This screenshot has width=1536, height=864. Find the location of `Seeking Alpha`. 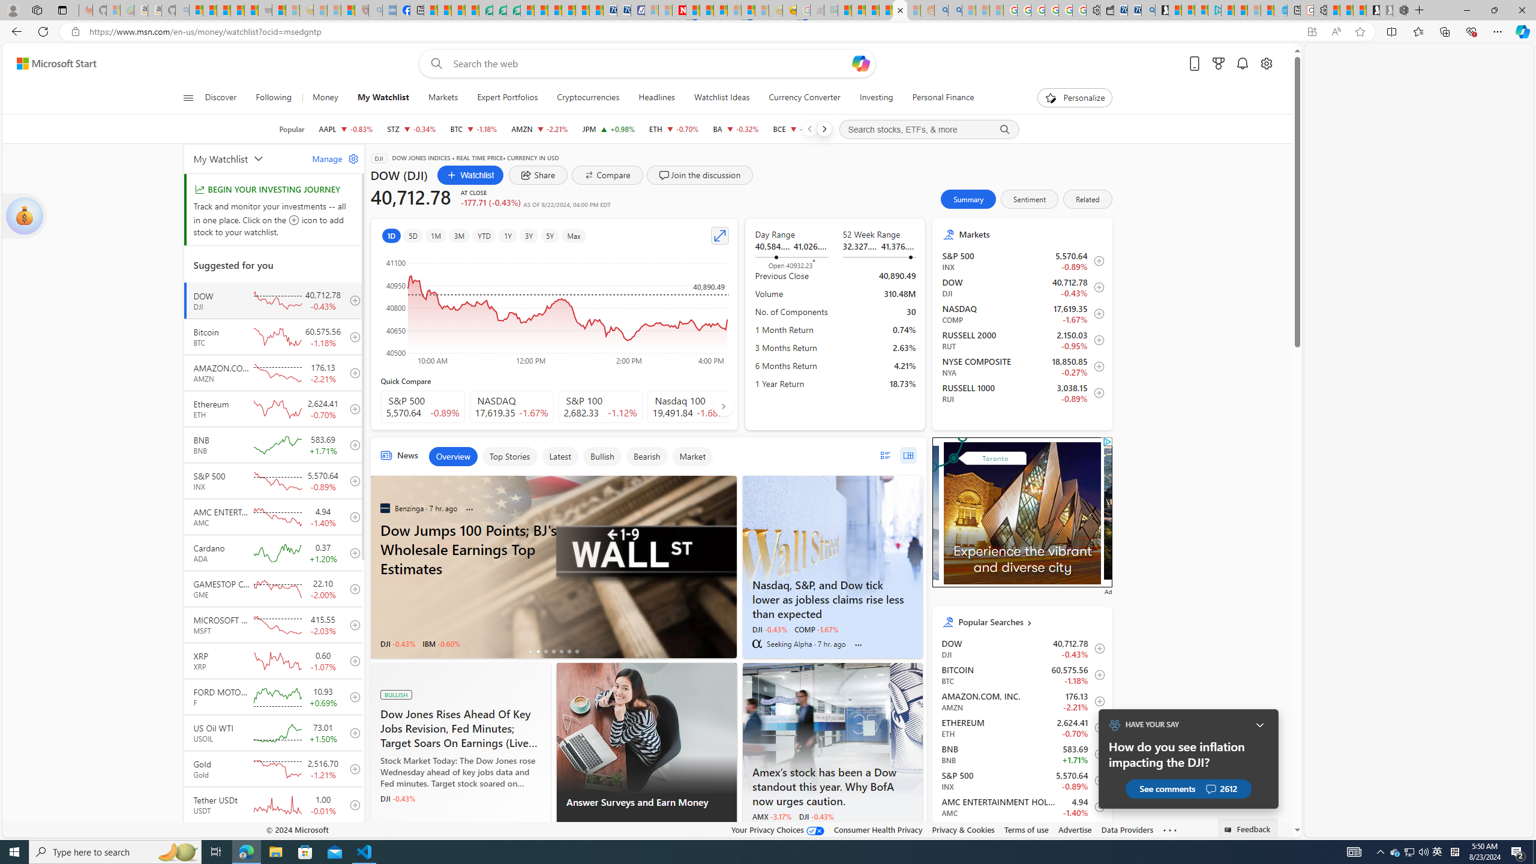

Seeking Alpha is located at coordinates (756, 644).